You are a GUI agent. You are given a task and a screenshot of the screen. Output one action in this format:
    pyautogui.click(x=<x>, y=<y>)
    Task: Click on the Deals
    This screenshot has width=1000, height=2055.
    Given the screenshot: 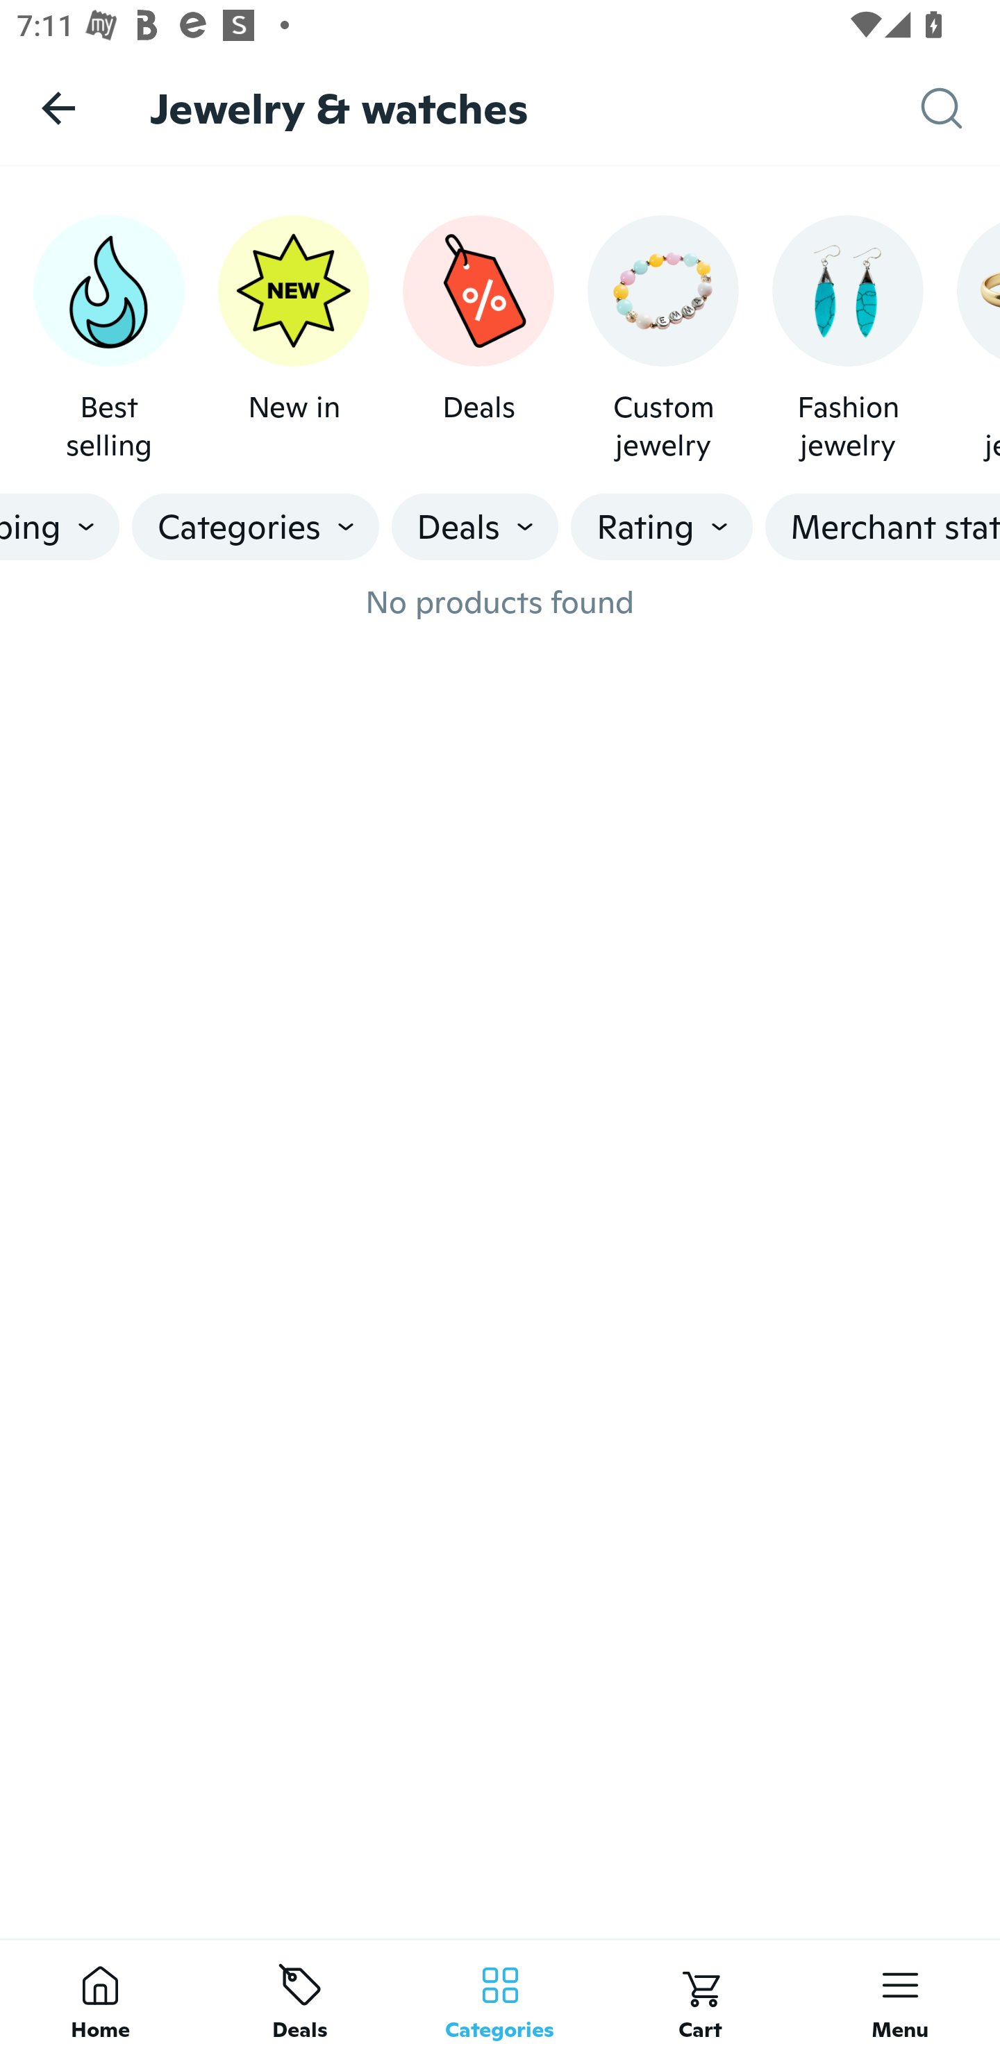 What is the action you would take?
    pyautogui.click(x=475, y=527)
    